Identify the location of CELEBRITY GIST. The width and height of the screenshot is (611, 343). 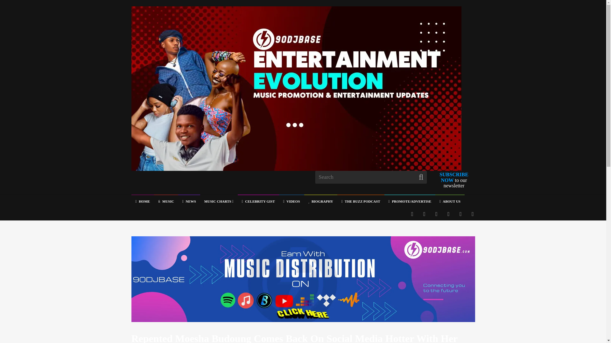
(258, 201).